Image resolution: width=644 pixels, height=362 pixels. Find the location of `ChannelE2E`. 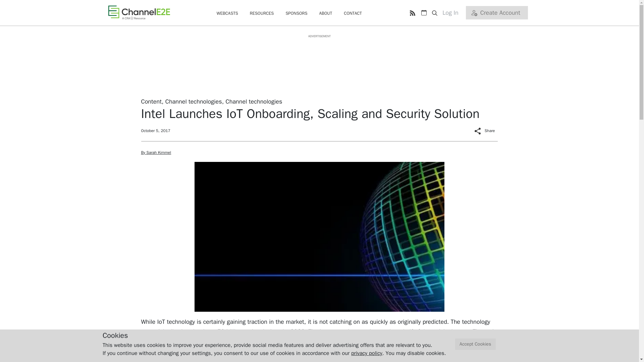

ChannelE2E is located at coordinates (139, 12).